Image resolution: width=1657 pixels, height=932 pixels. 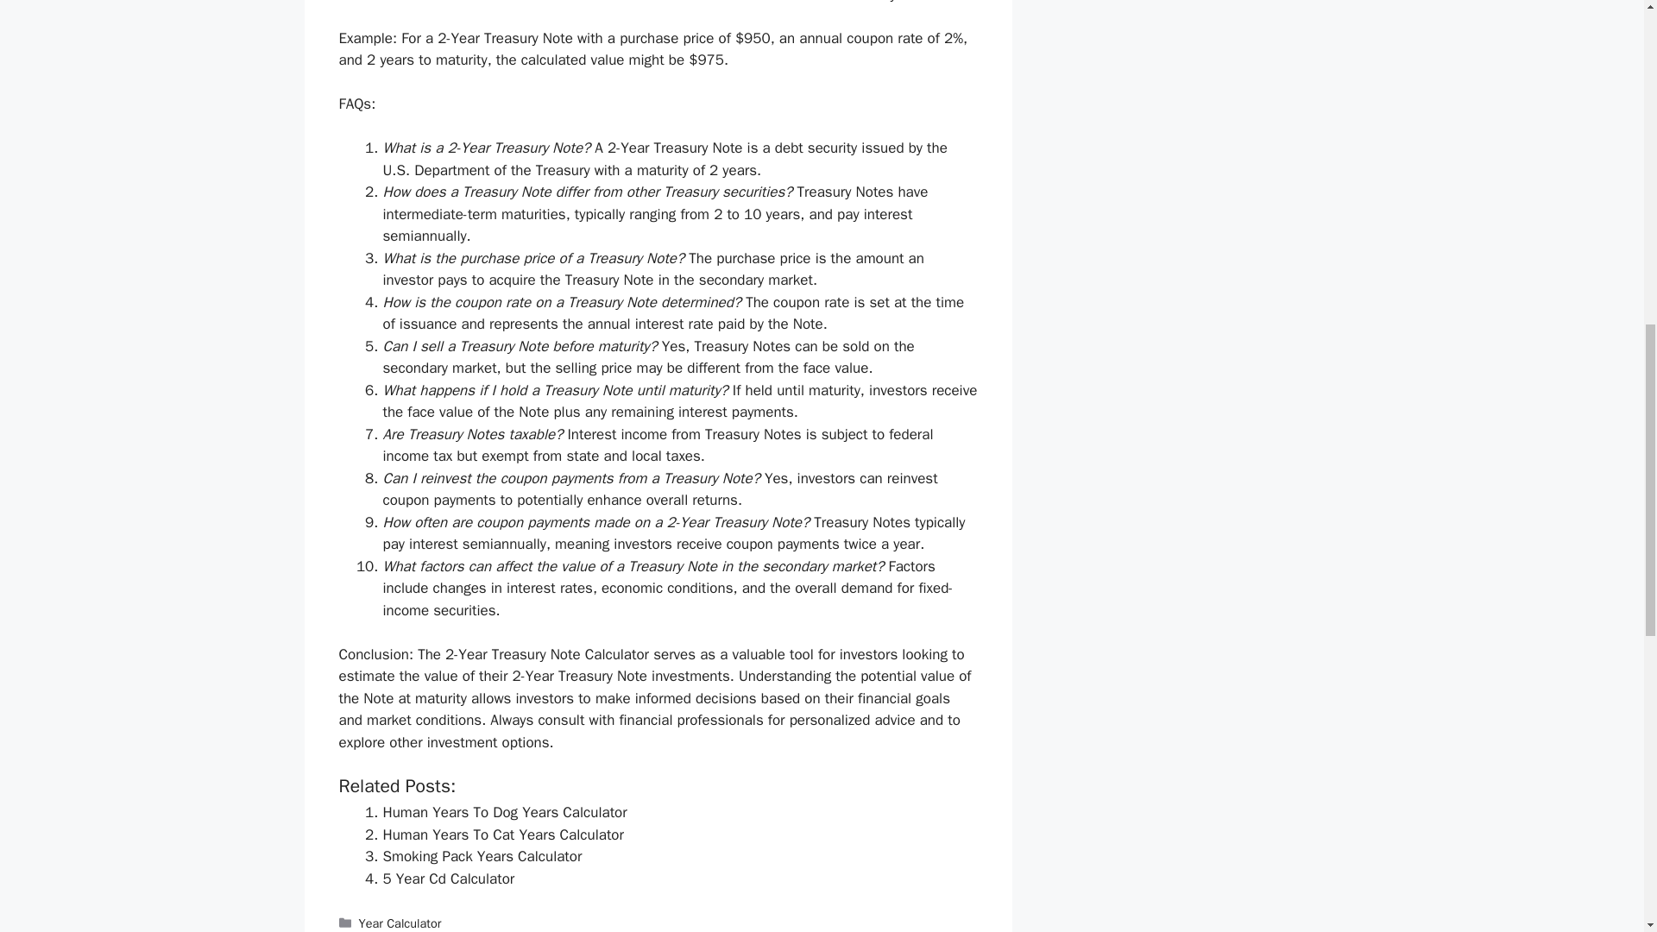 I want to click on Human Years To Cat Years Calculator, so click(x=503, y=834).